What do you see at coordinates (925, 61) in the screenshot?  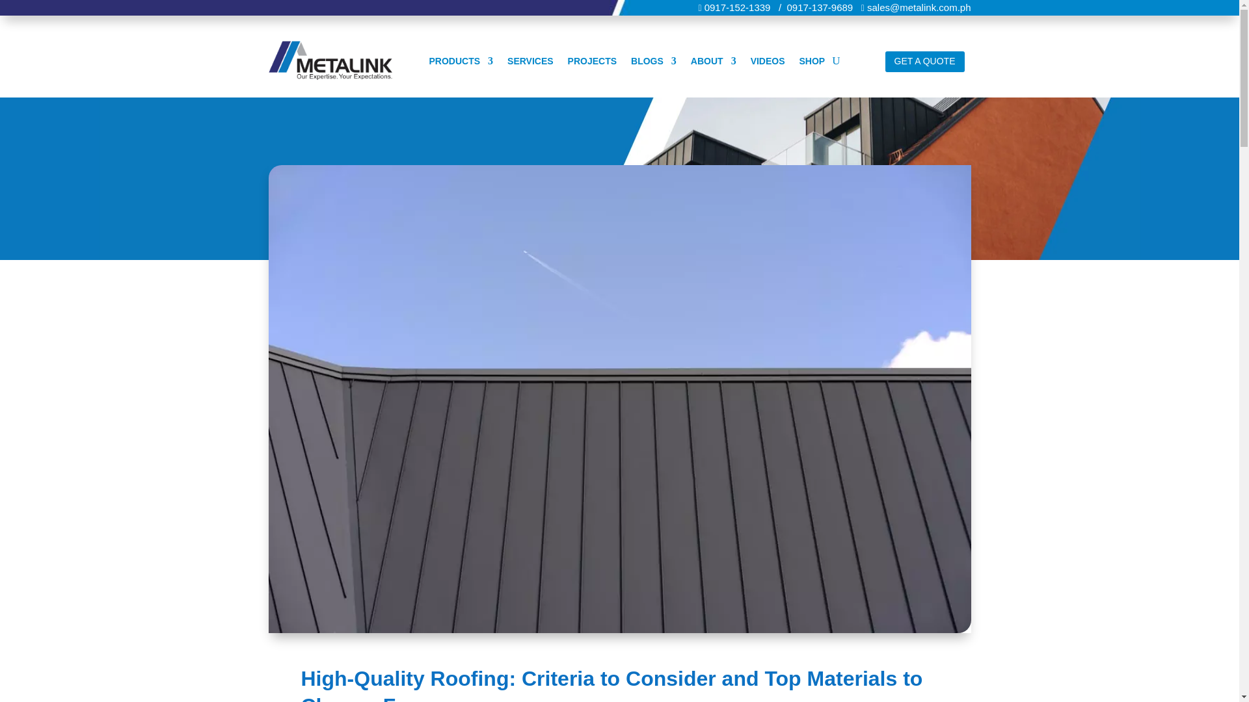 I see `GET A QUOTE` at bounding box center [925, 61].